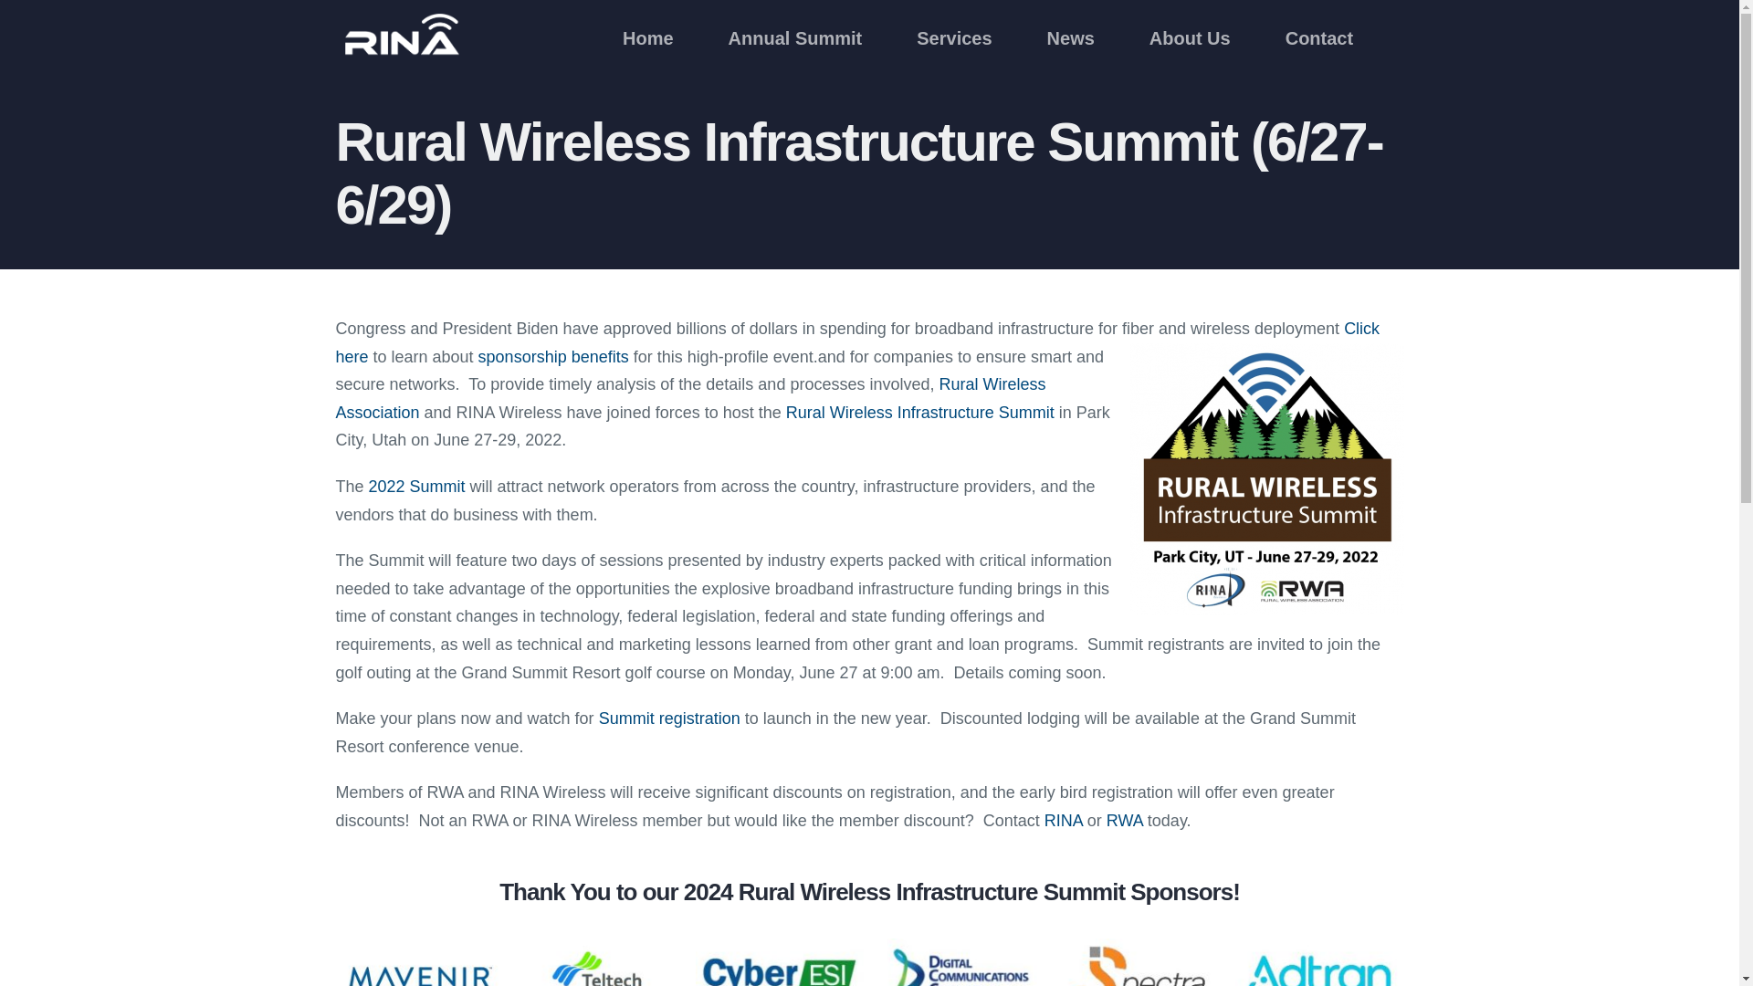 This screenshot has width=1753, height=986. What do you see at coordinates (553, 356) in the screenshot?
I see `sponsorship benefits` at bounding box center [553, 356].